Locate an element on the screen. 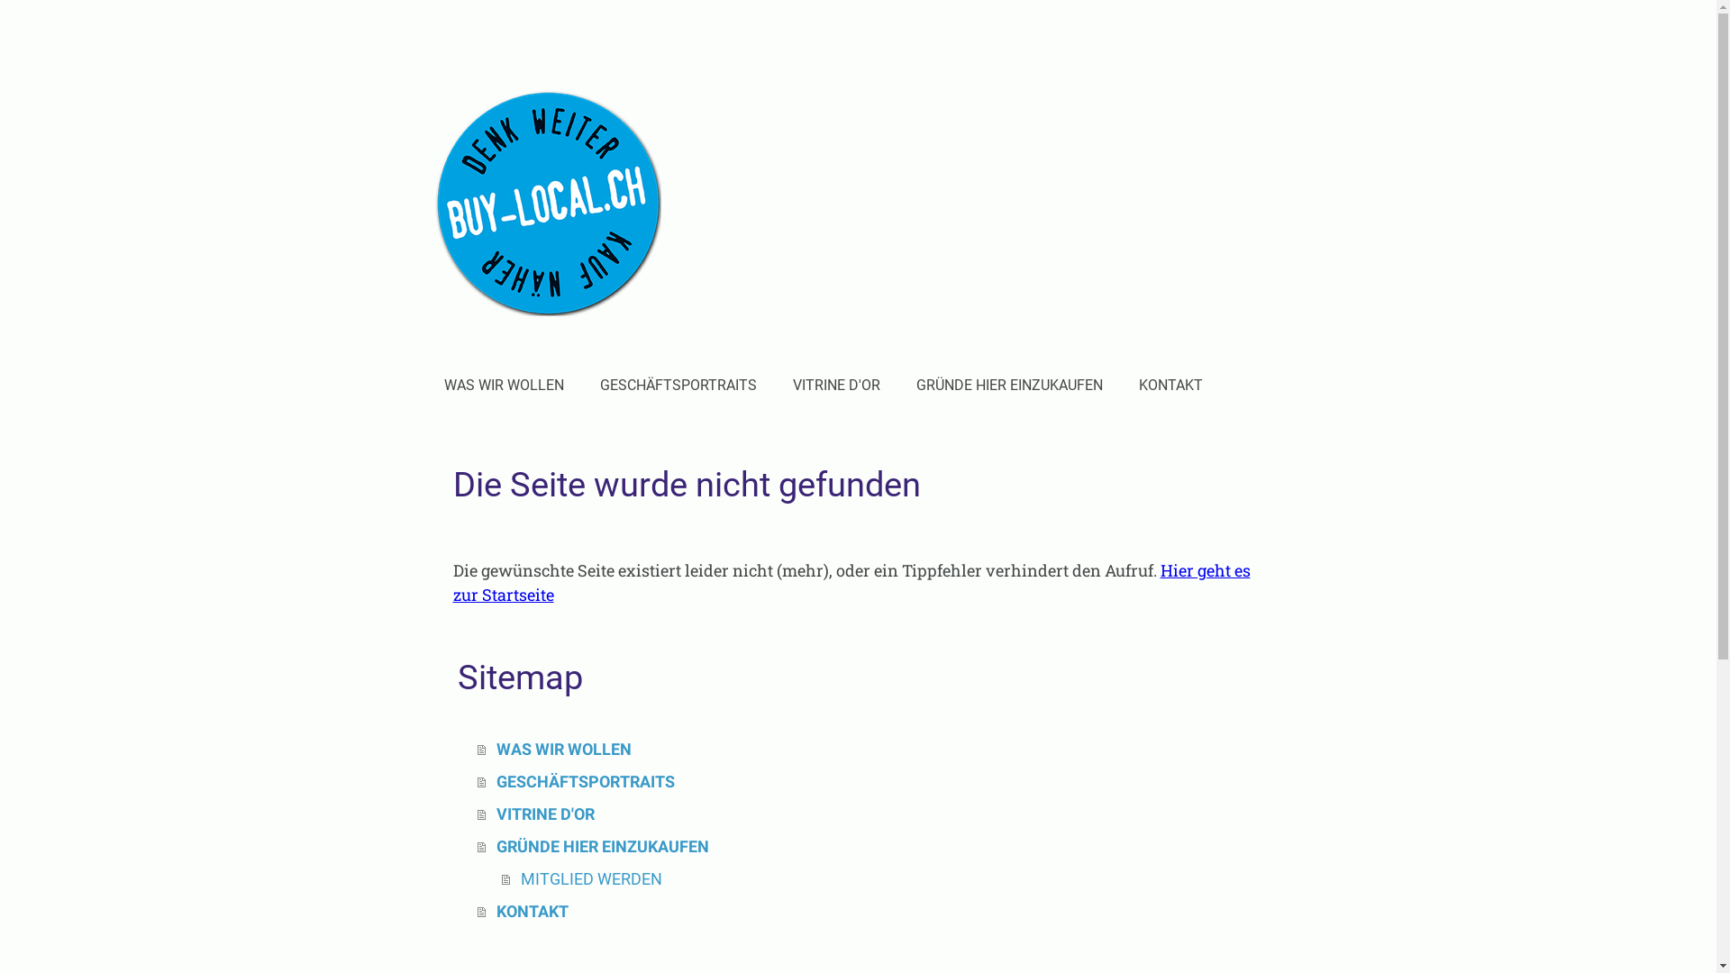 This screenshot has width=1730, height=973. VITRINE D'OR is located at coordinates (836, 386).